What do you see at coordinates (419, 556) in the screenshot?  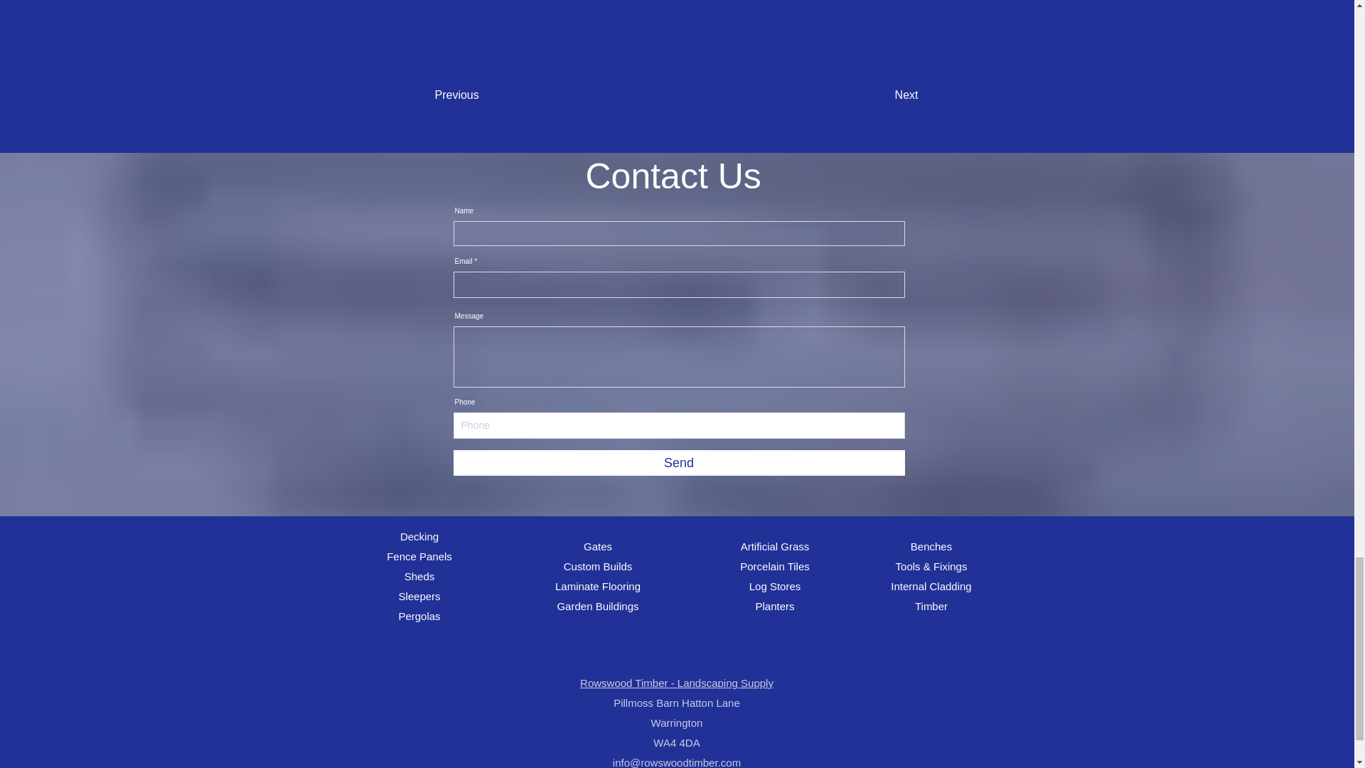 I see `Fence Panels` at bounding box center [419, 556].